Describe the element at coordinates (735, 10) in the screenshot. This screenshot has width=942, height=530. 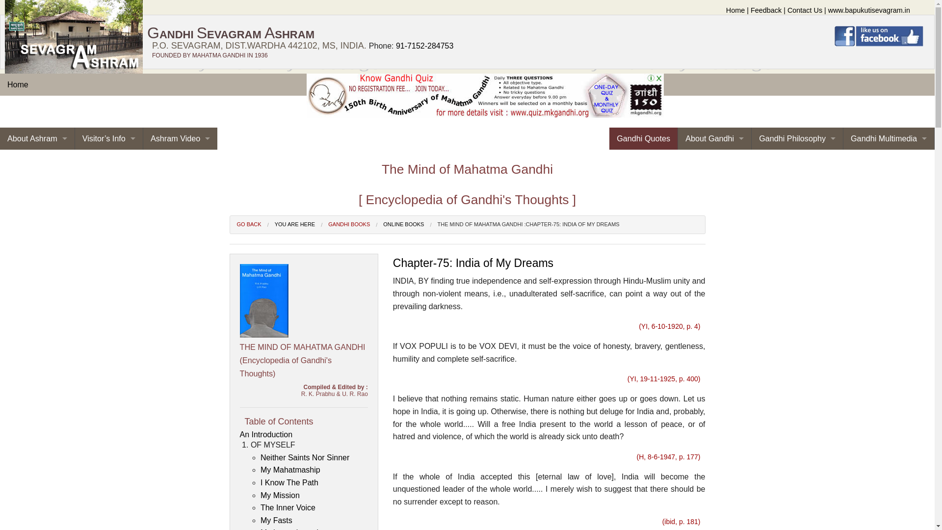
I see `Home` at that location.